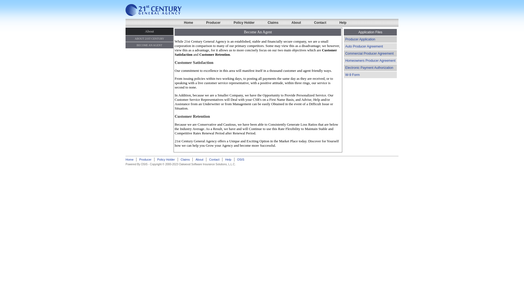 This screenshot has height=295, width=524. What do you see at coordinates (320, 23) in the screenshot?
I see `Contact` at bounding box center [320, 23].